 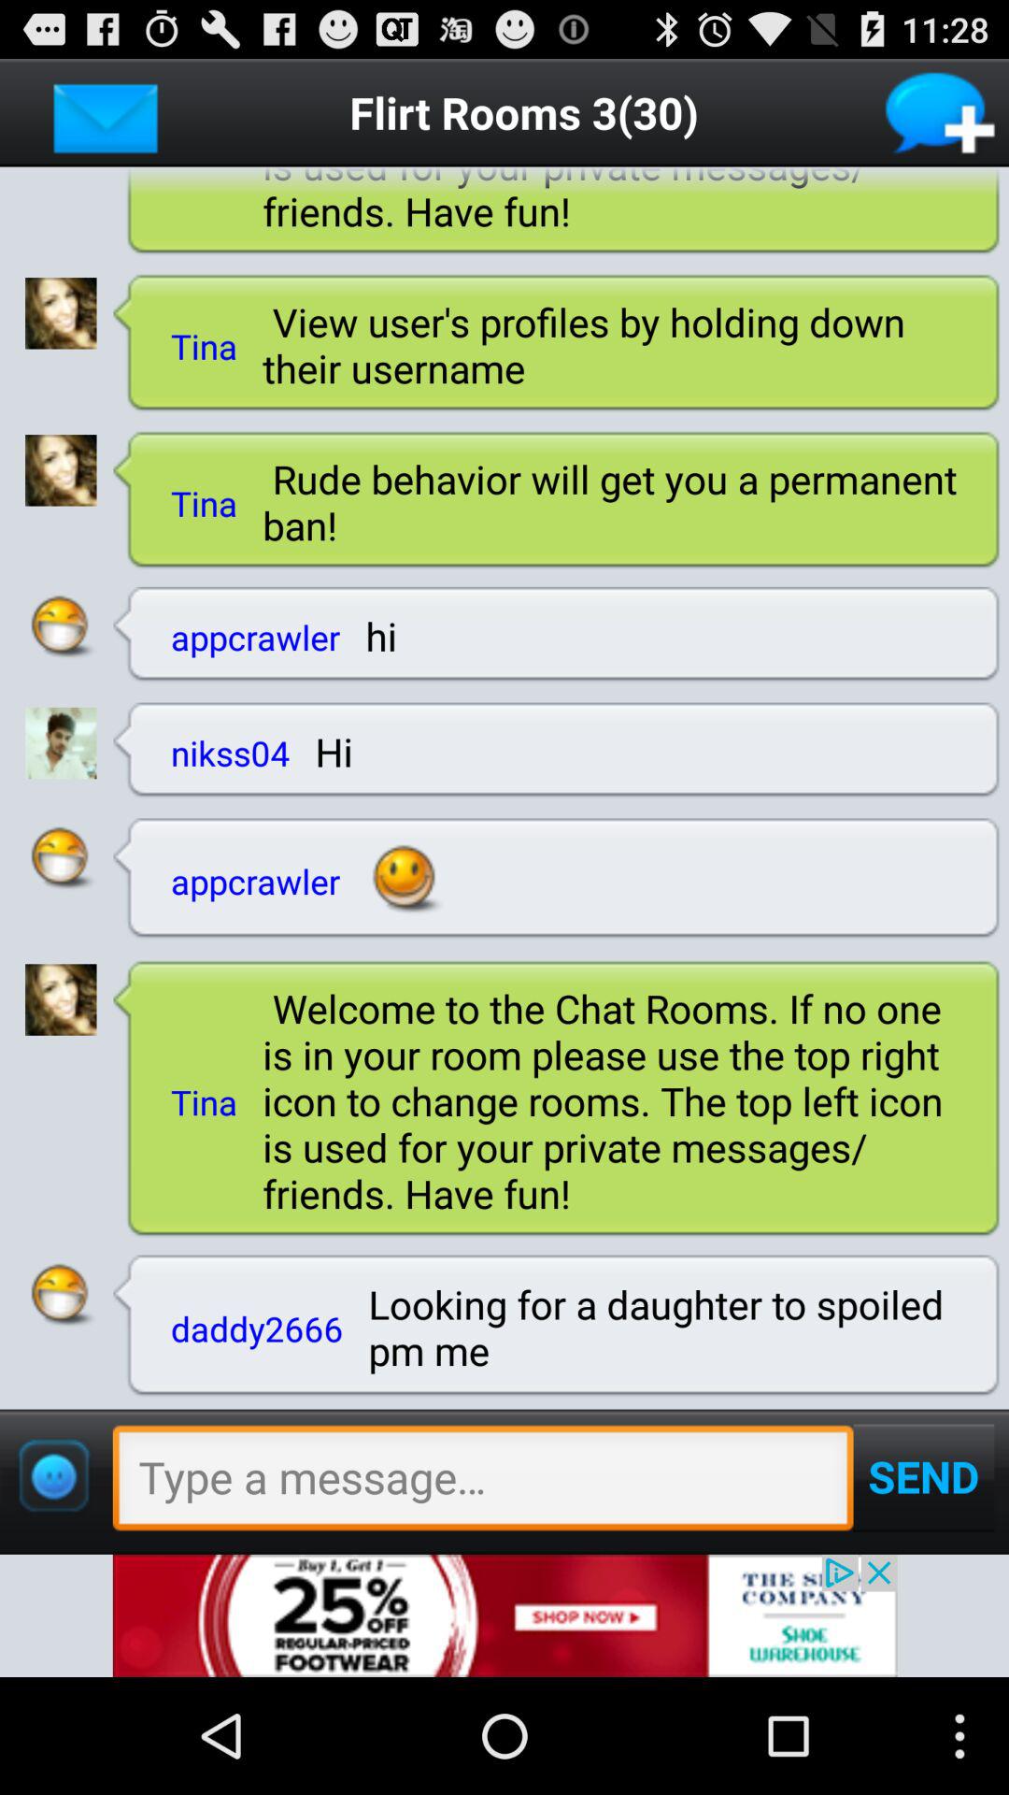 I want to click on open advertisement, so click(x=504, y=1615).